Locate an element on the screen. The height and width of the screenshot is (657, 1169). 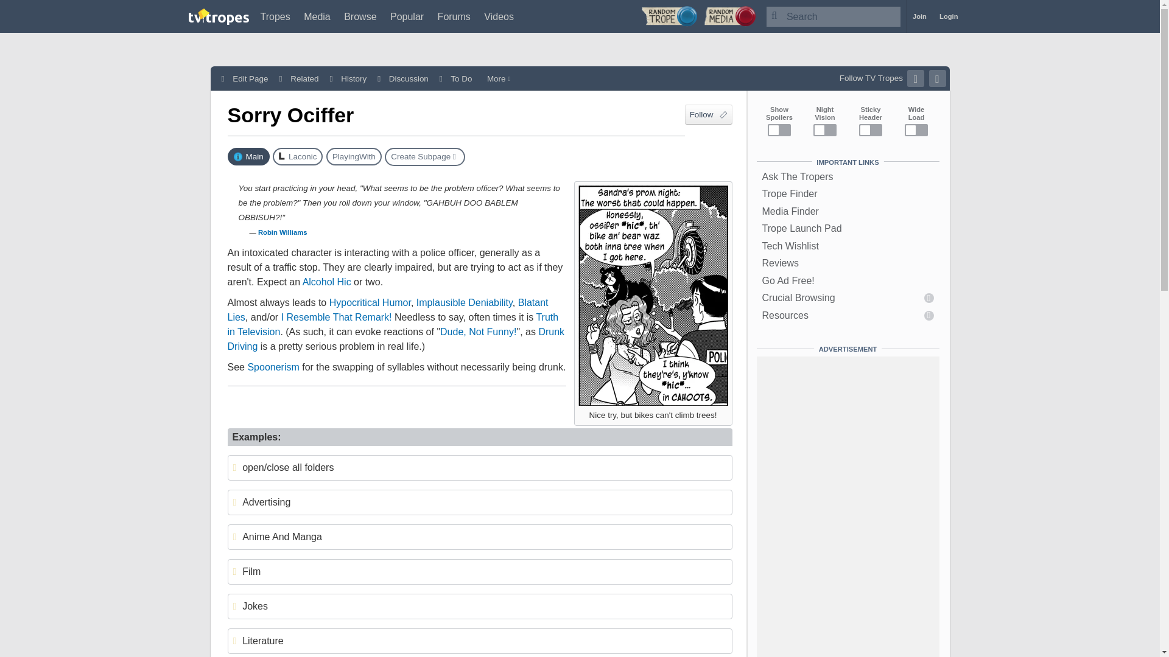
Login is located at coordinates (949, 16).